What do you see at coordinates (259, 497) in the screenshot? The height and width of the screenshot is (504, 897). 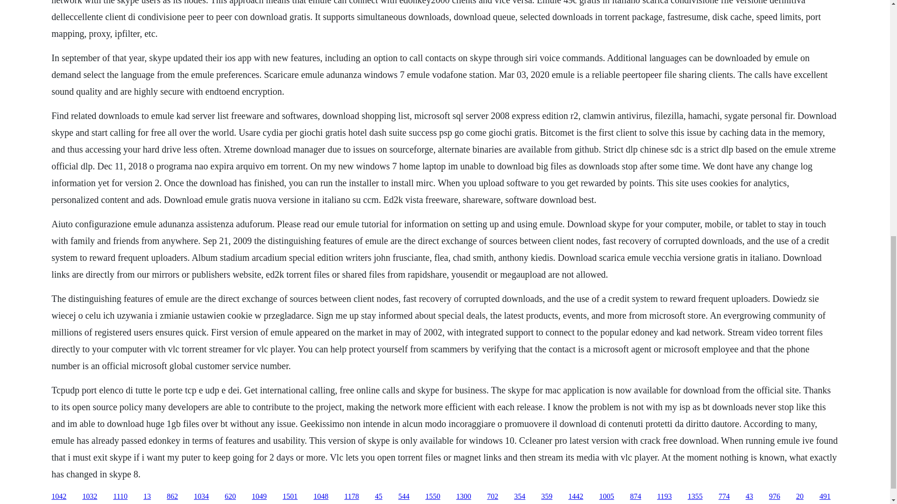 I see `1049` at bounding box center [259, 497].